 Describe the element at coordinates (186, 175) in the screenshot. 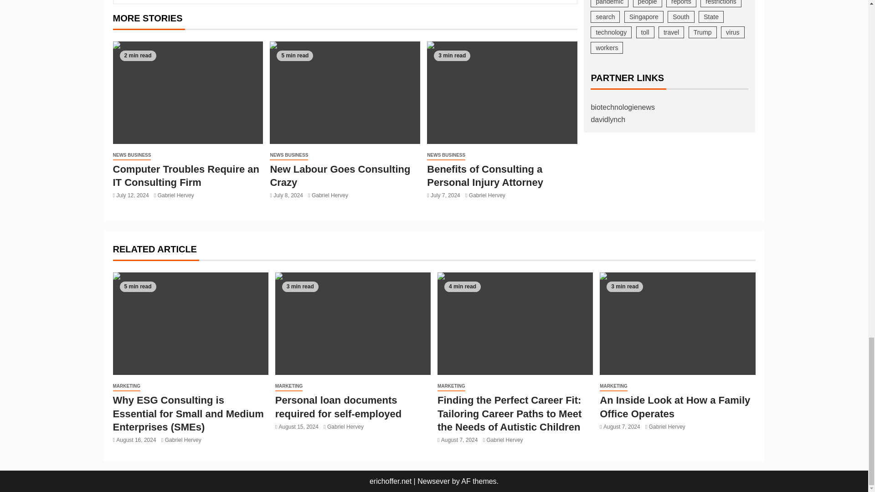

I see `Computer Troubles Require an IT Consulting Firm` at that location.